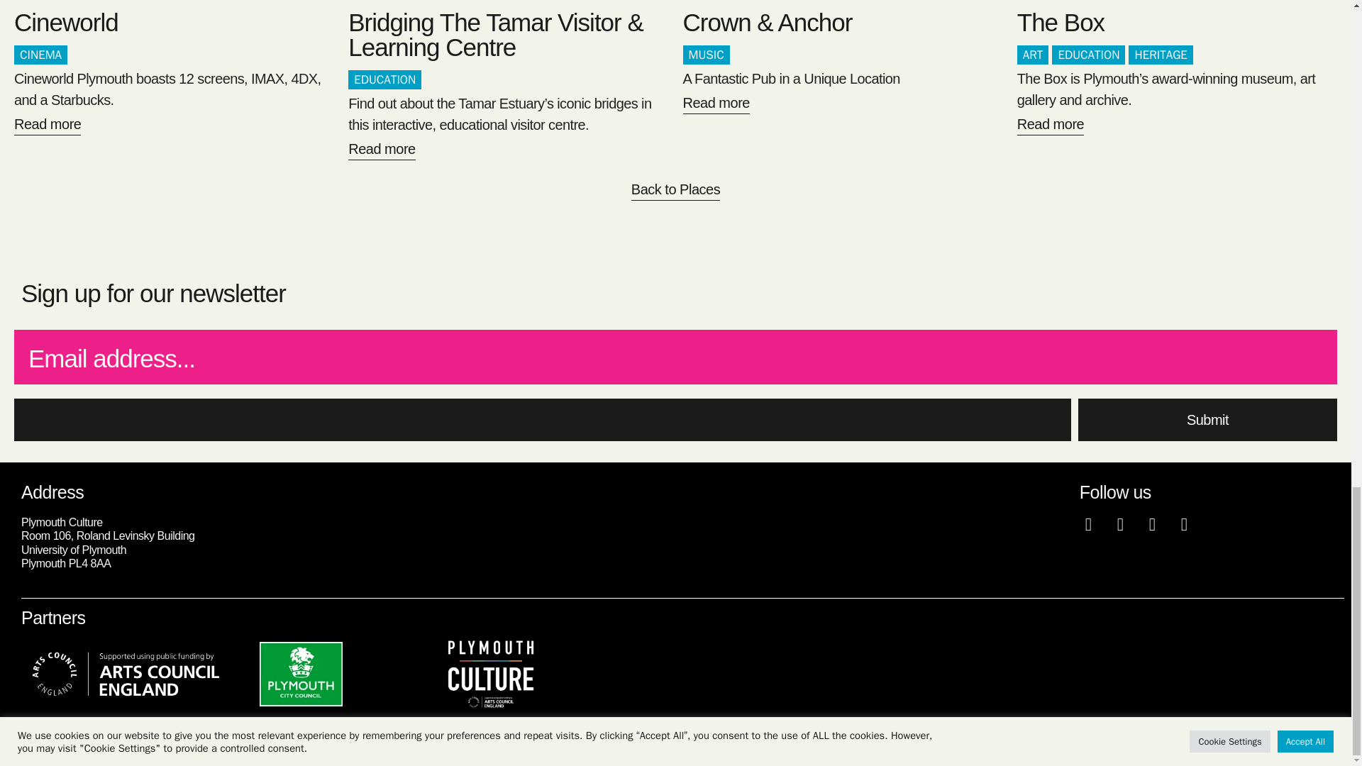 This screenshot has width=1362, height=766. What do you see at coordinates (705, 55) in the screenshot?
I see `MUSIC` at bounding box center [705, 55].